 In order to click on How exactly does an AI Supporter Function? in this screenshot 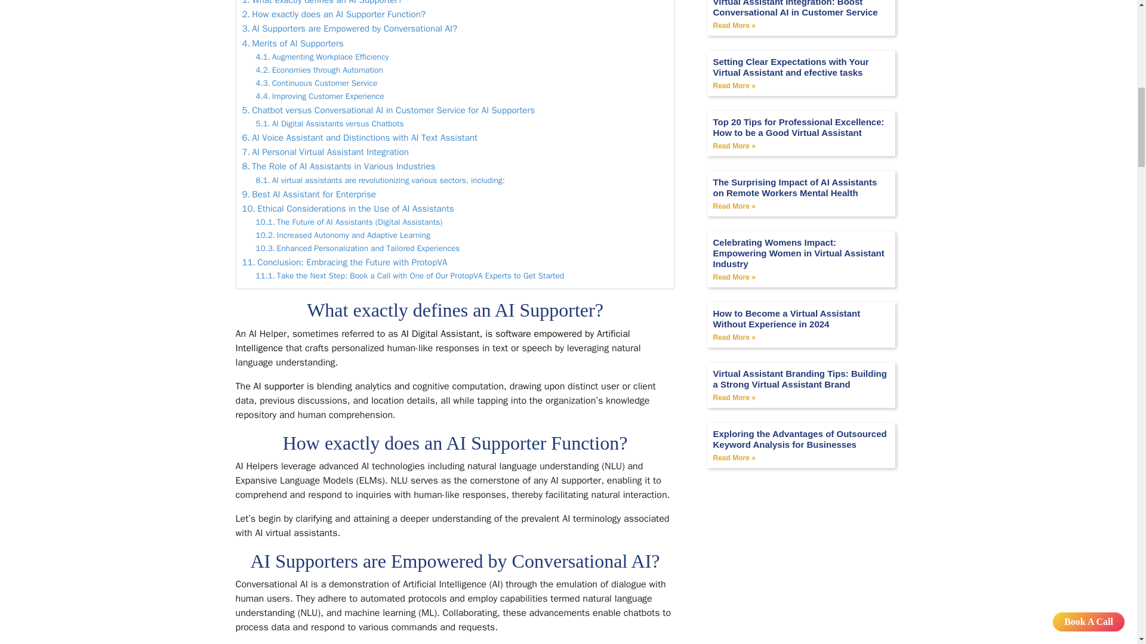, I will do `click(334, 14)`.